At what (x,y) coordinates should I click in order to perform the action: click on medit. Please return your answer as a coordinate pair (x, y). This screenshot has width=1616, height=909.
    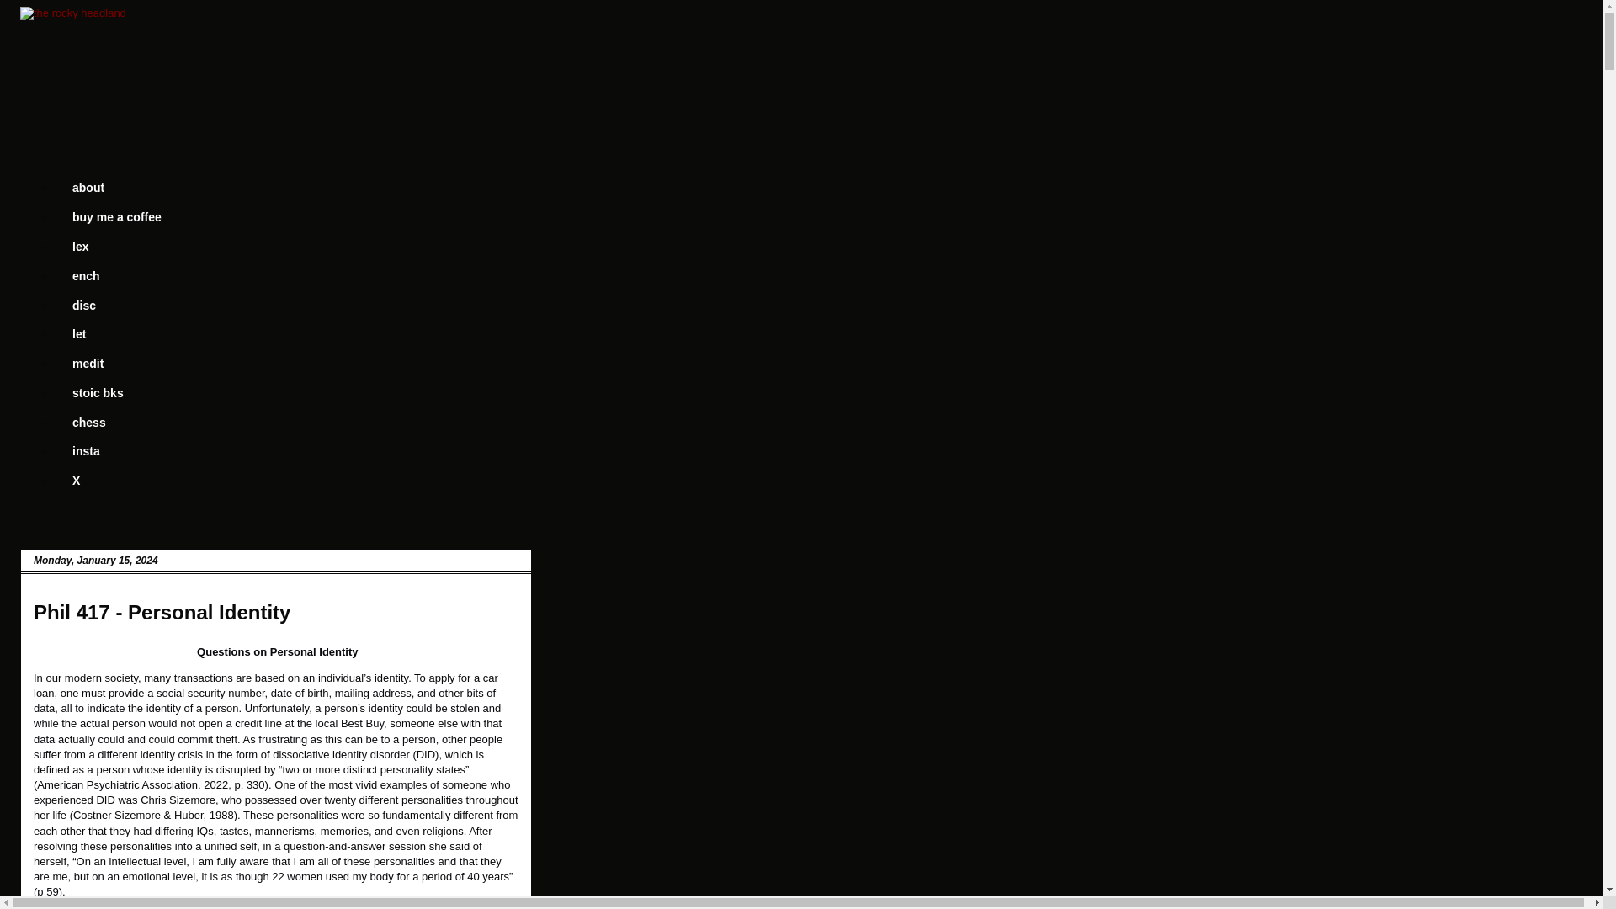
    Looking at the image, I should click on (88, 364).